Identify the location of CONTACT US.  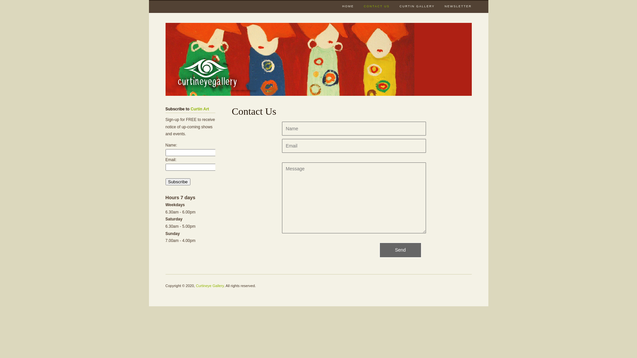
(377, 7).